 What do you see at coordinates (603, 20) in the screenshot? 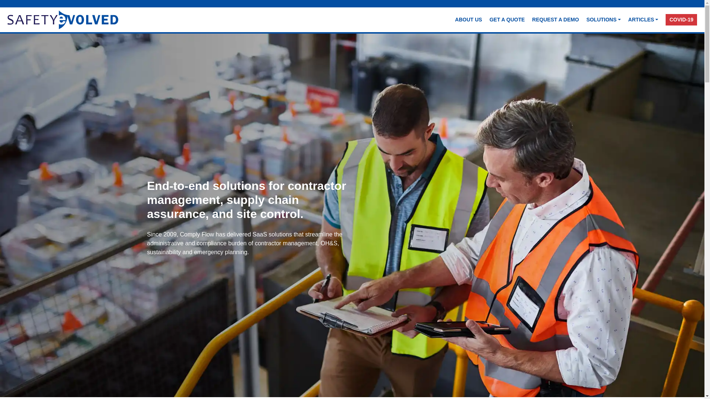
I see `SOLUTIONS` at bounding box center [603, 20].